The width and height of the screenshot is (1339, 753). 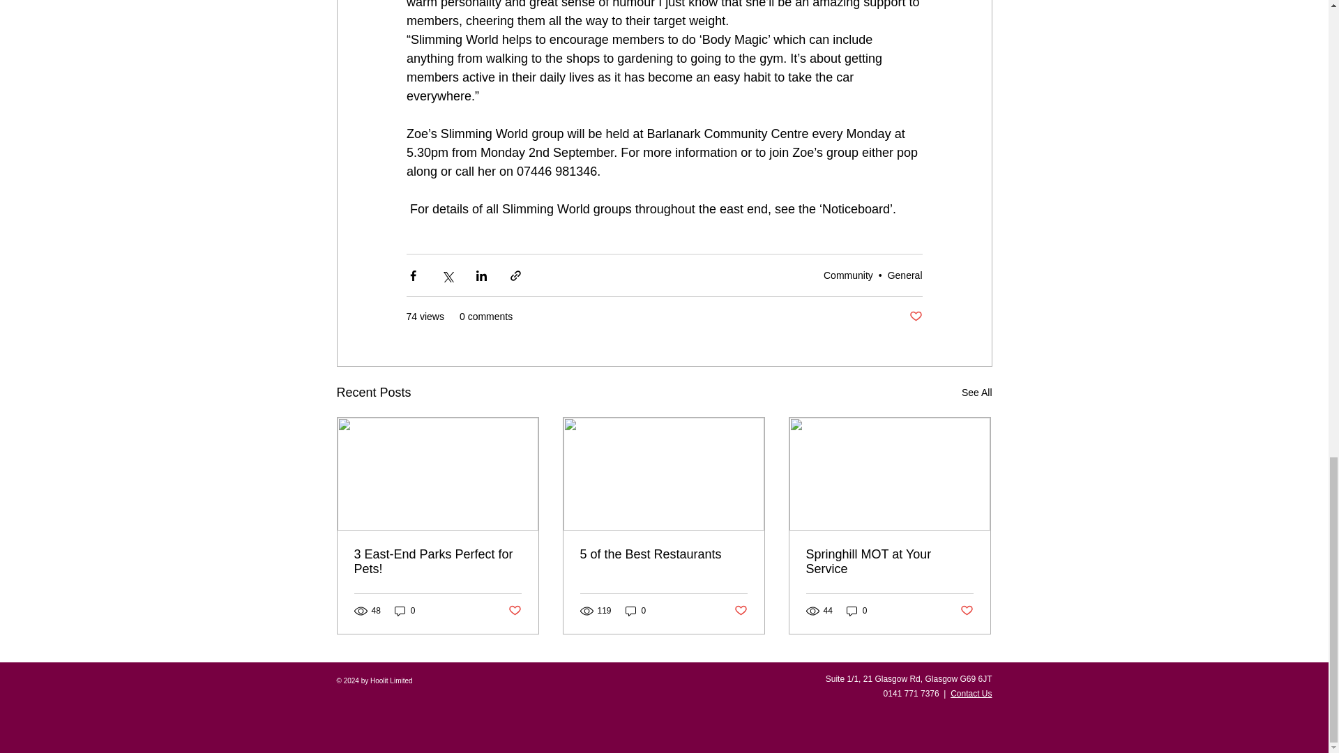 I want to click on Post not marked as liked, so click(x=513, y=610).